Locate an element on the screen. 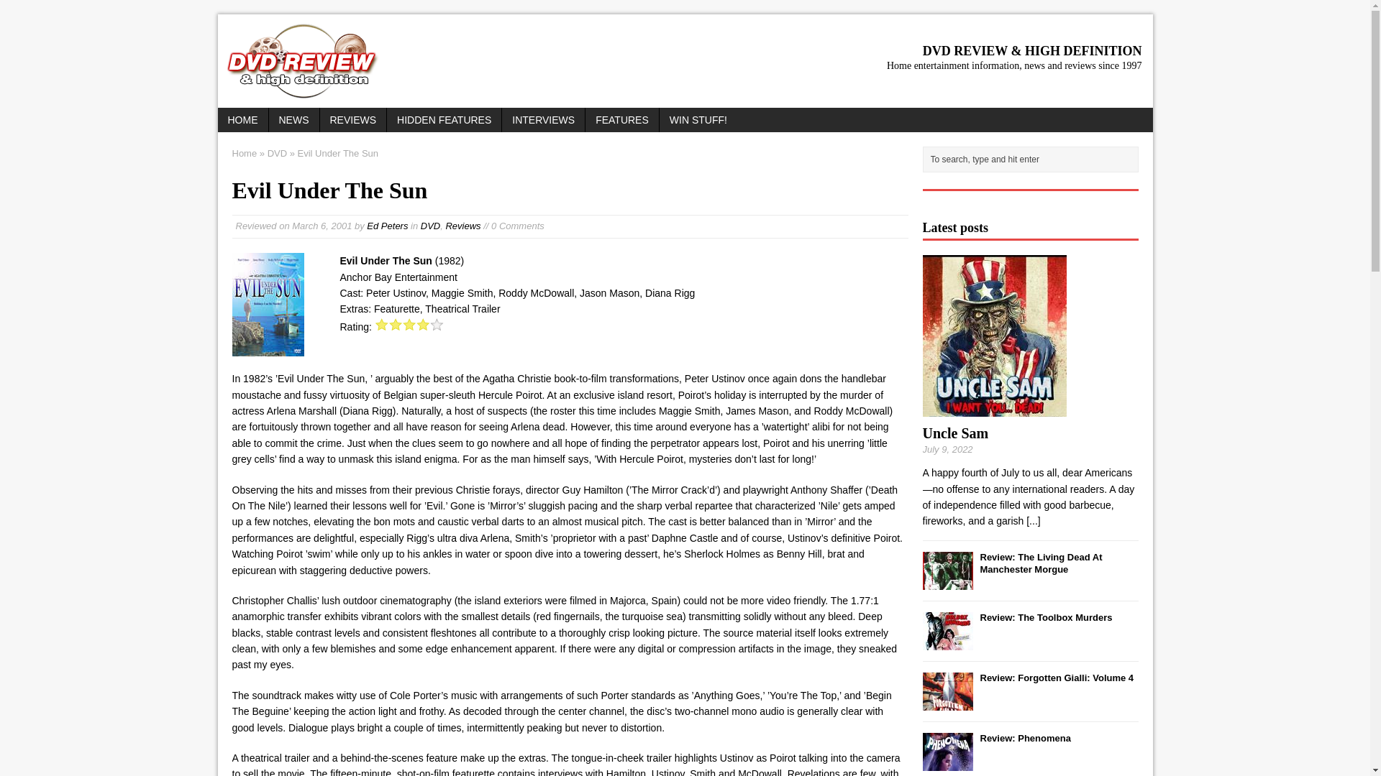  NEWS is located at coordinates (293, 119).